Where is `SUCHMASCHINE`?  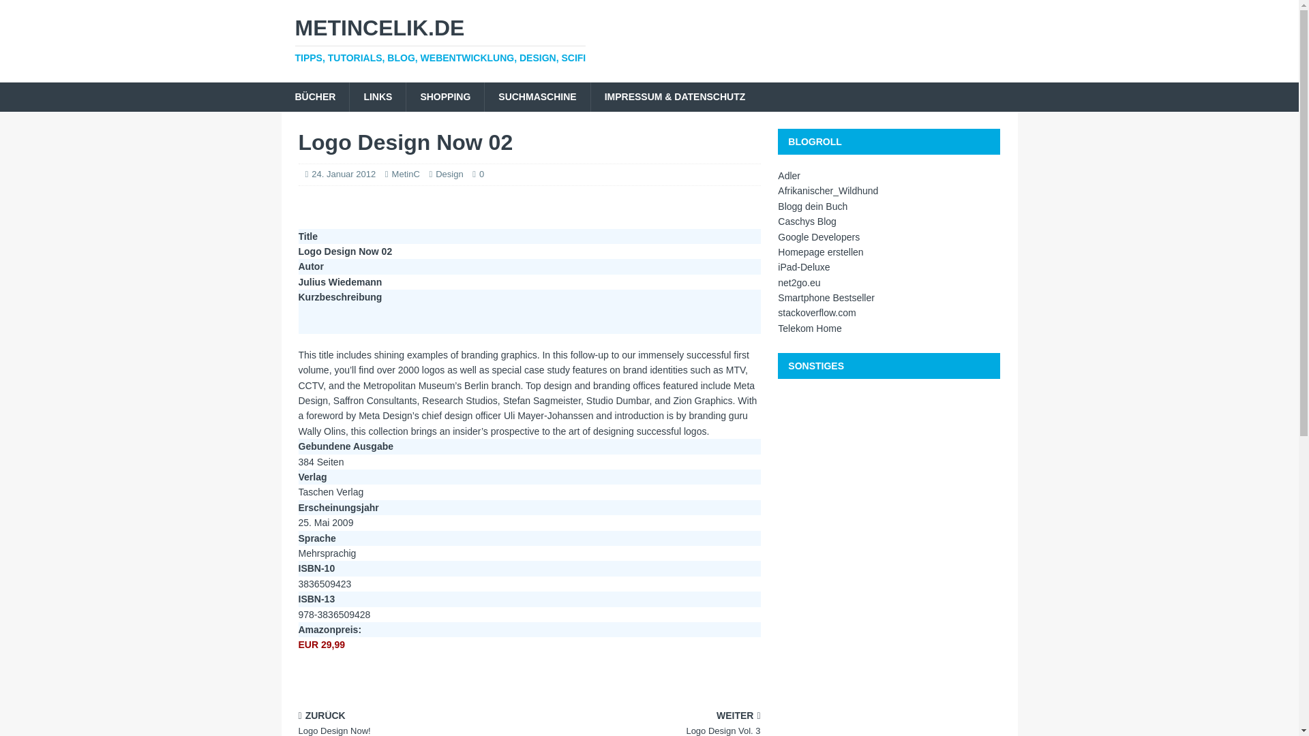
SUCHMASCHINE is located at coordinates (537, 97).